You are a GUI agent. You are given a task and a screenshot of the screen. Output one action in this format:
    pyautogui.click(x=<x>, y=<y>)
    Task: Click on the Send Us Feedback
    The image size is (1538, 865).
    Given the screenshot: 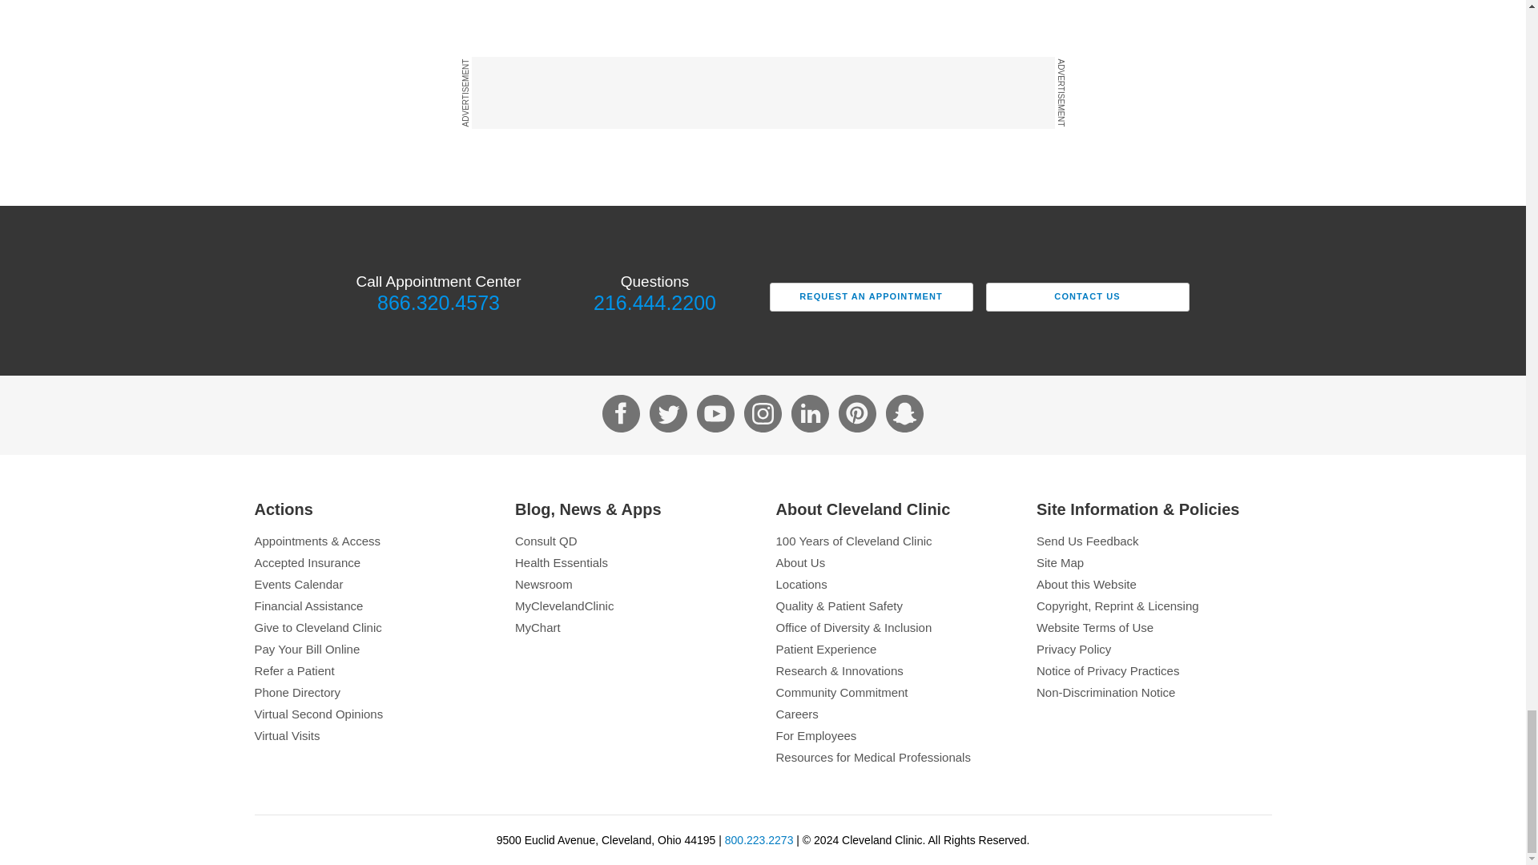 What is the action you would take?
    pyautogui.click(x=1153, y=541)
    